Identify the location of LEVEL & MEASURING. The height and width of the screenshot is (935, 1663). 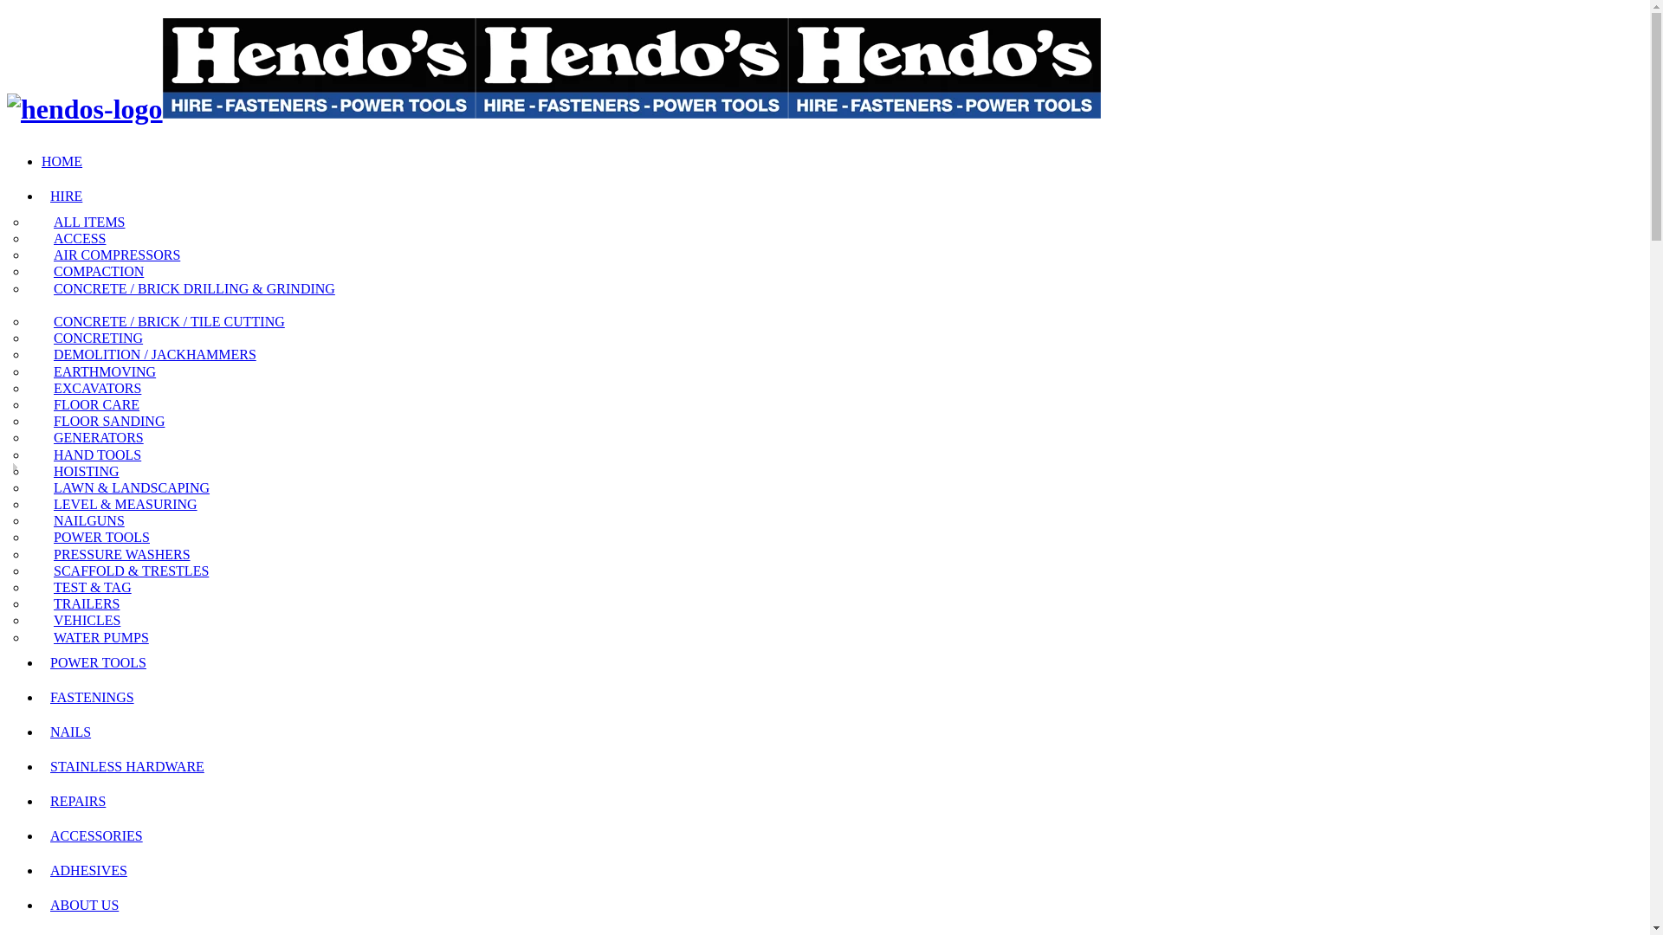
(121, 504).